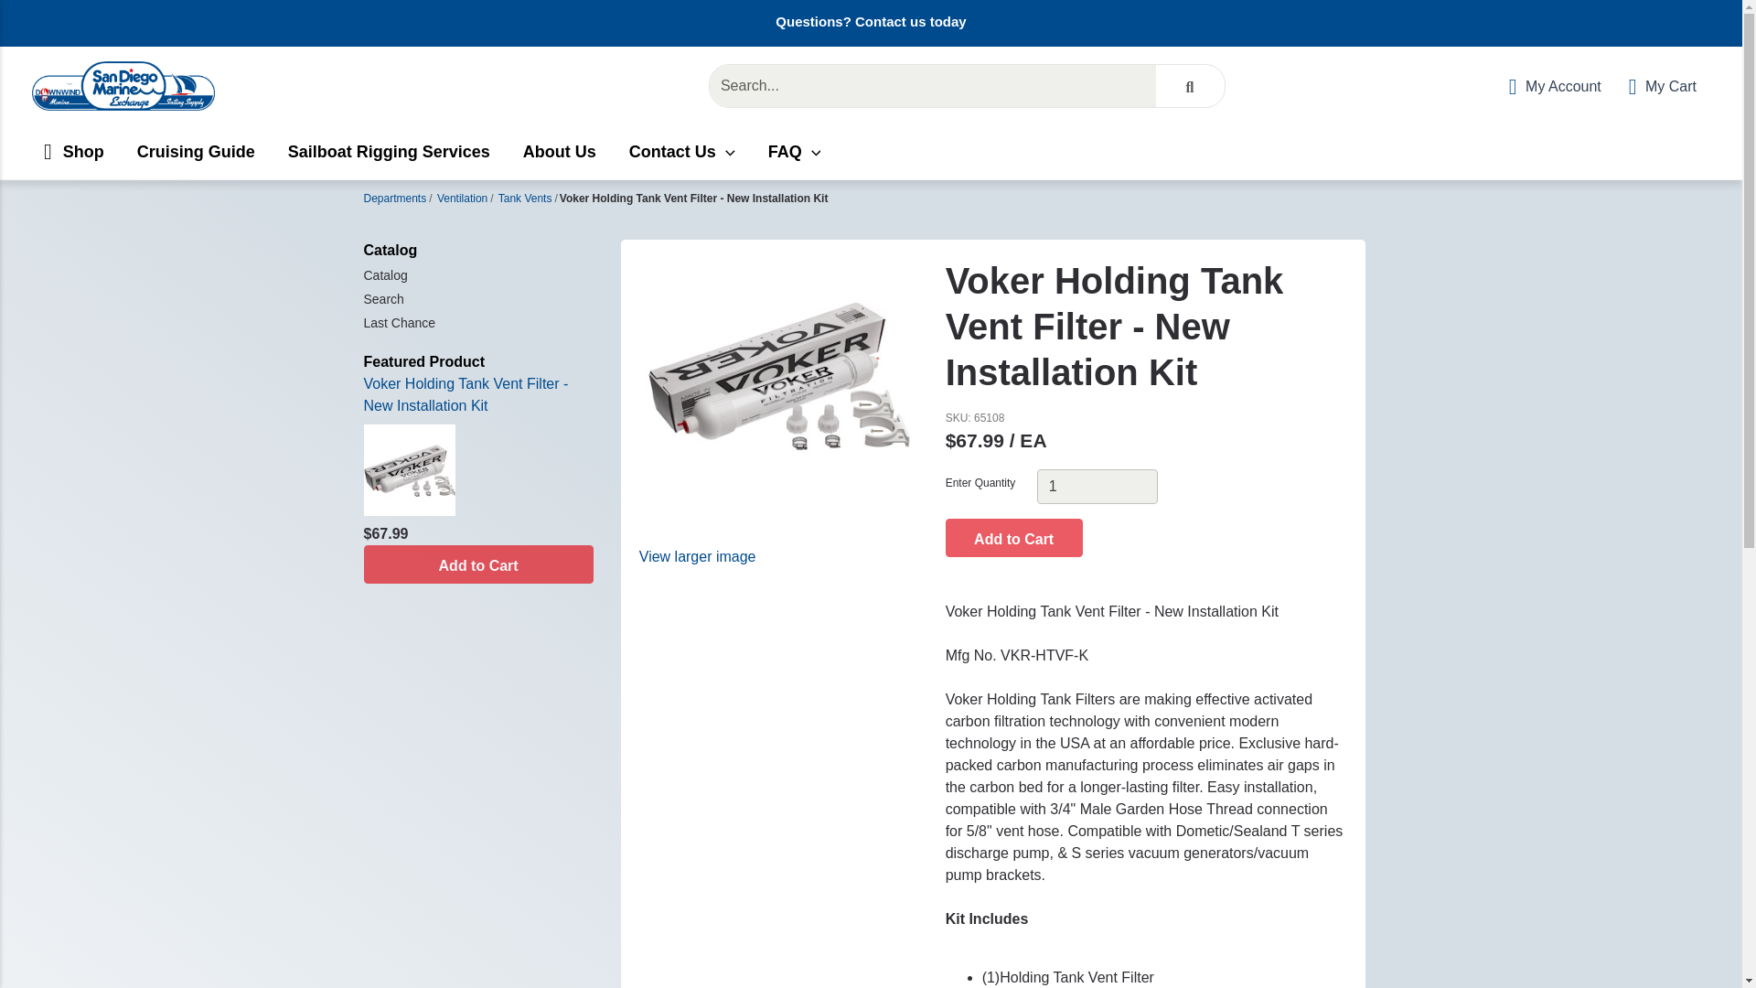  Describe the element at coordinates (477, 297) in the screenshot. I see `Search` at that location.